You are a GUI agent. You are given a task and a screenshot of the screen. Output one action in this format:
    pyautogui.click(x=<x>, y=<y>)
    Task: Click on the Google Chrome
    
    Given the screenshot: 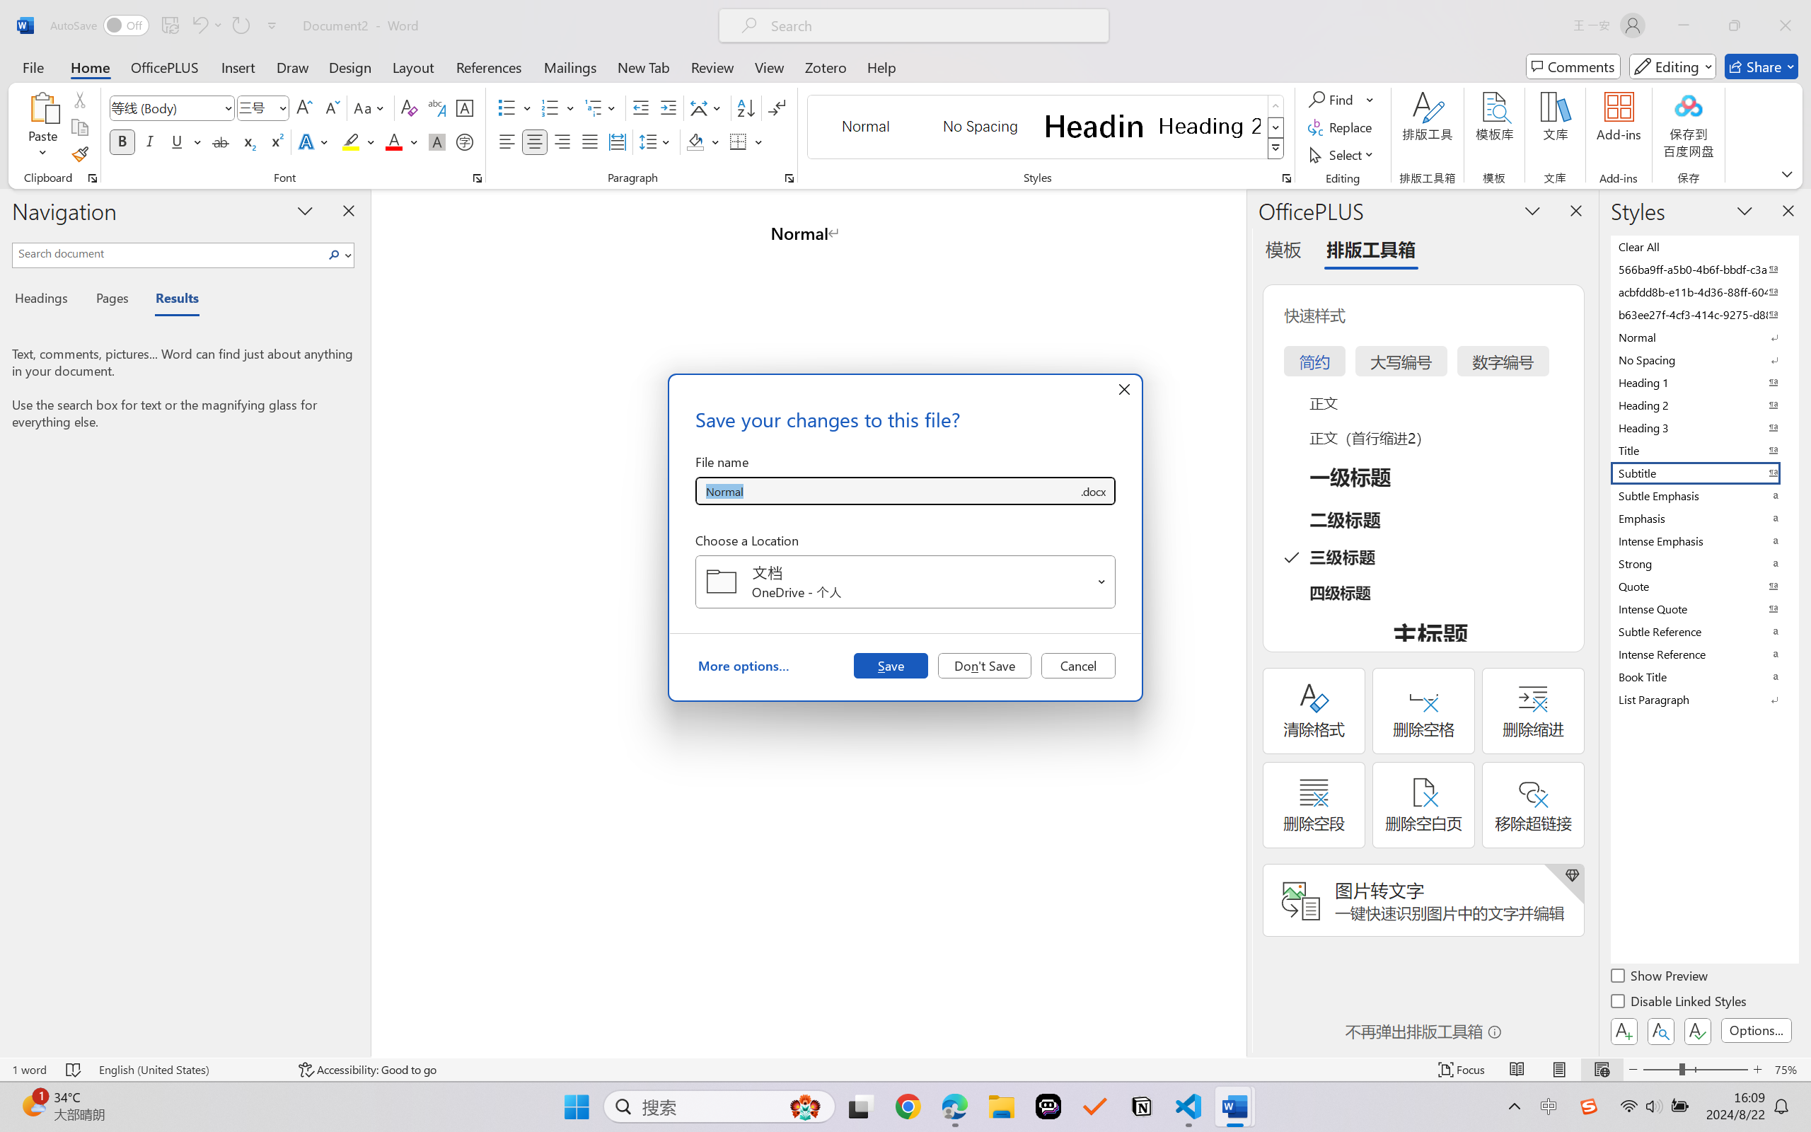 What is the action you would take?
    pyautogui.click(x=908, y=1107)
    